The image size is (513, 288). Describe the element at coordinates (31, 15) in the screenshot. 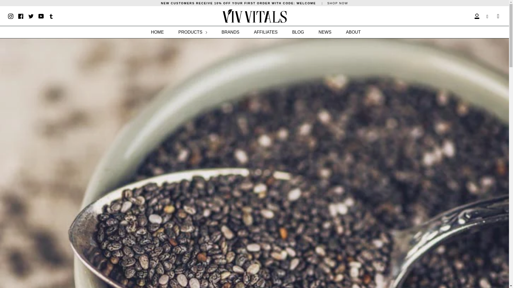

I see `Twitter` at that location.